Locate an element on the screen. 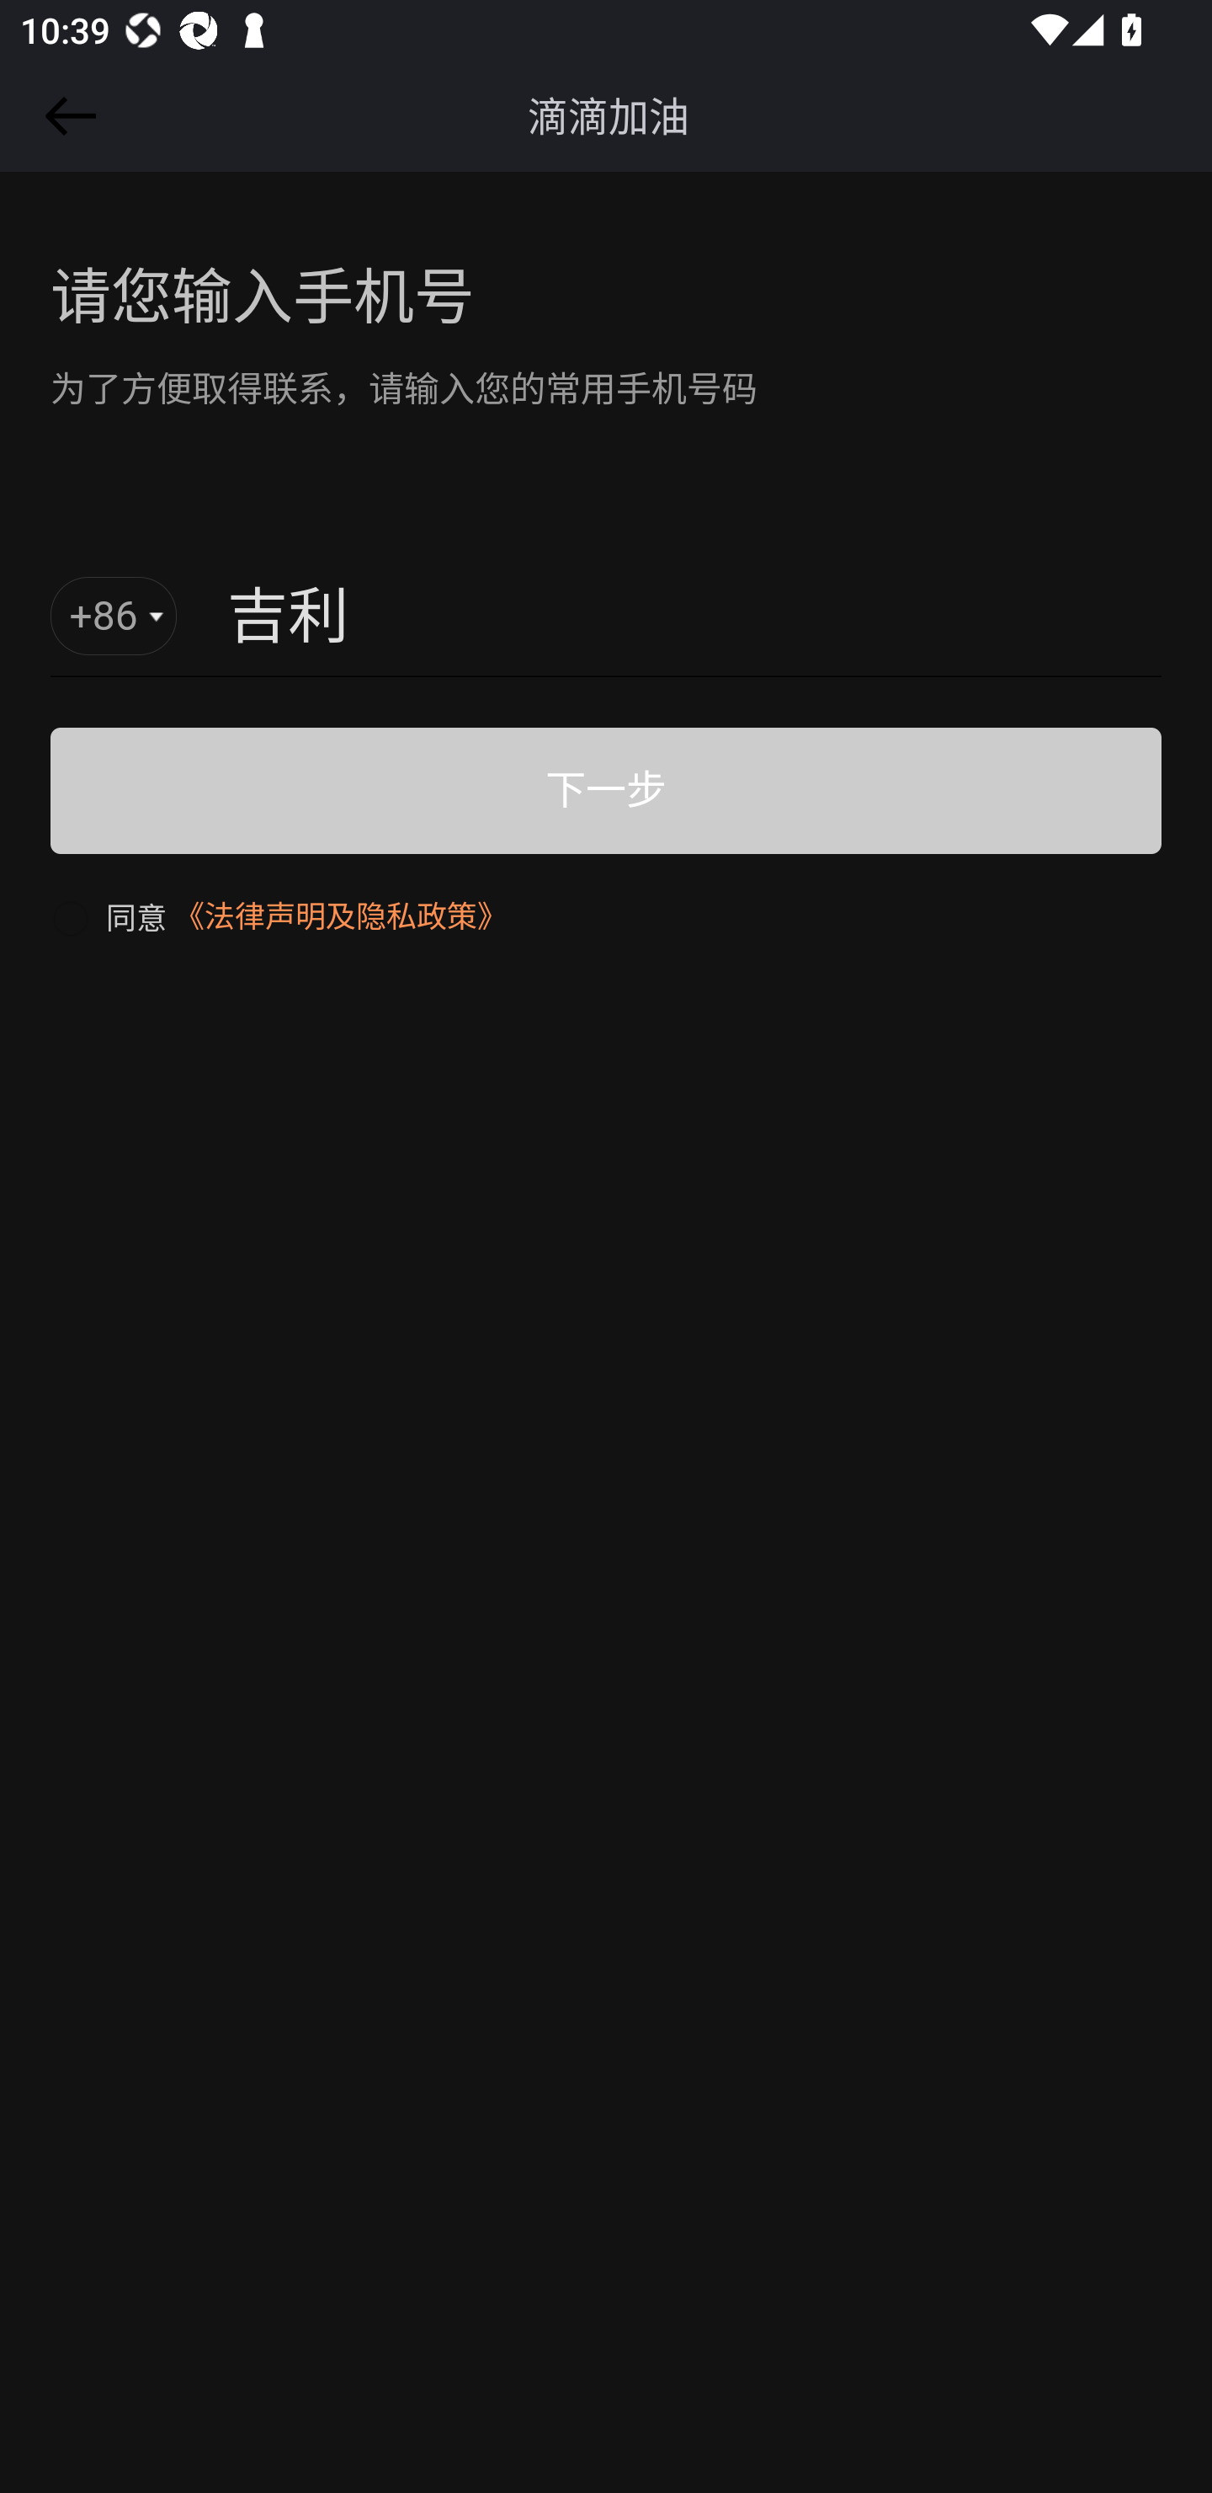 The image size is (1212, 2493).  is located at coordinates (66, 116).